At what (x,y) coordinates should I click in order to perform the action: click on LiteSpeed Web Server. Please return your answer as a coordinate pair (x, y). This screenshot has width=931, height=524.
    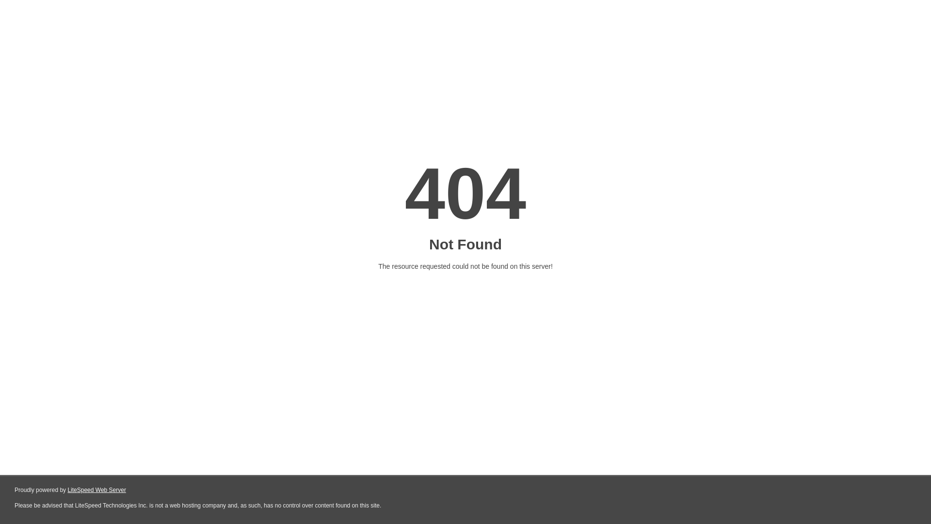
    Looking at the image, I should click on (97, 490).